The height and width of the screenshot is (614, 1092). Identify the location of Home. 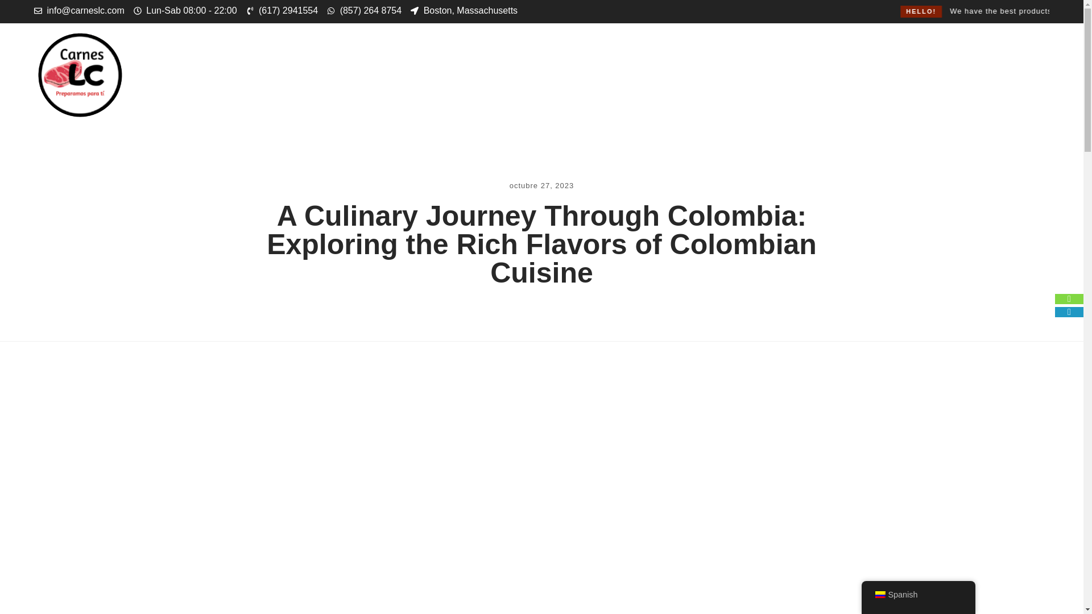
(348, 74).